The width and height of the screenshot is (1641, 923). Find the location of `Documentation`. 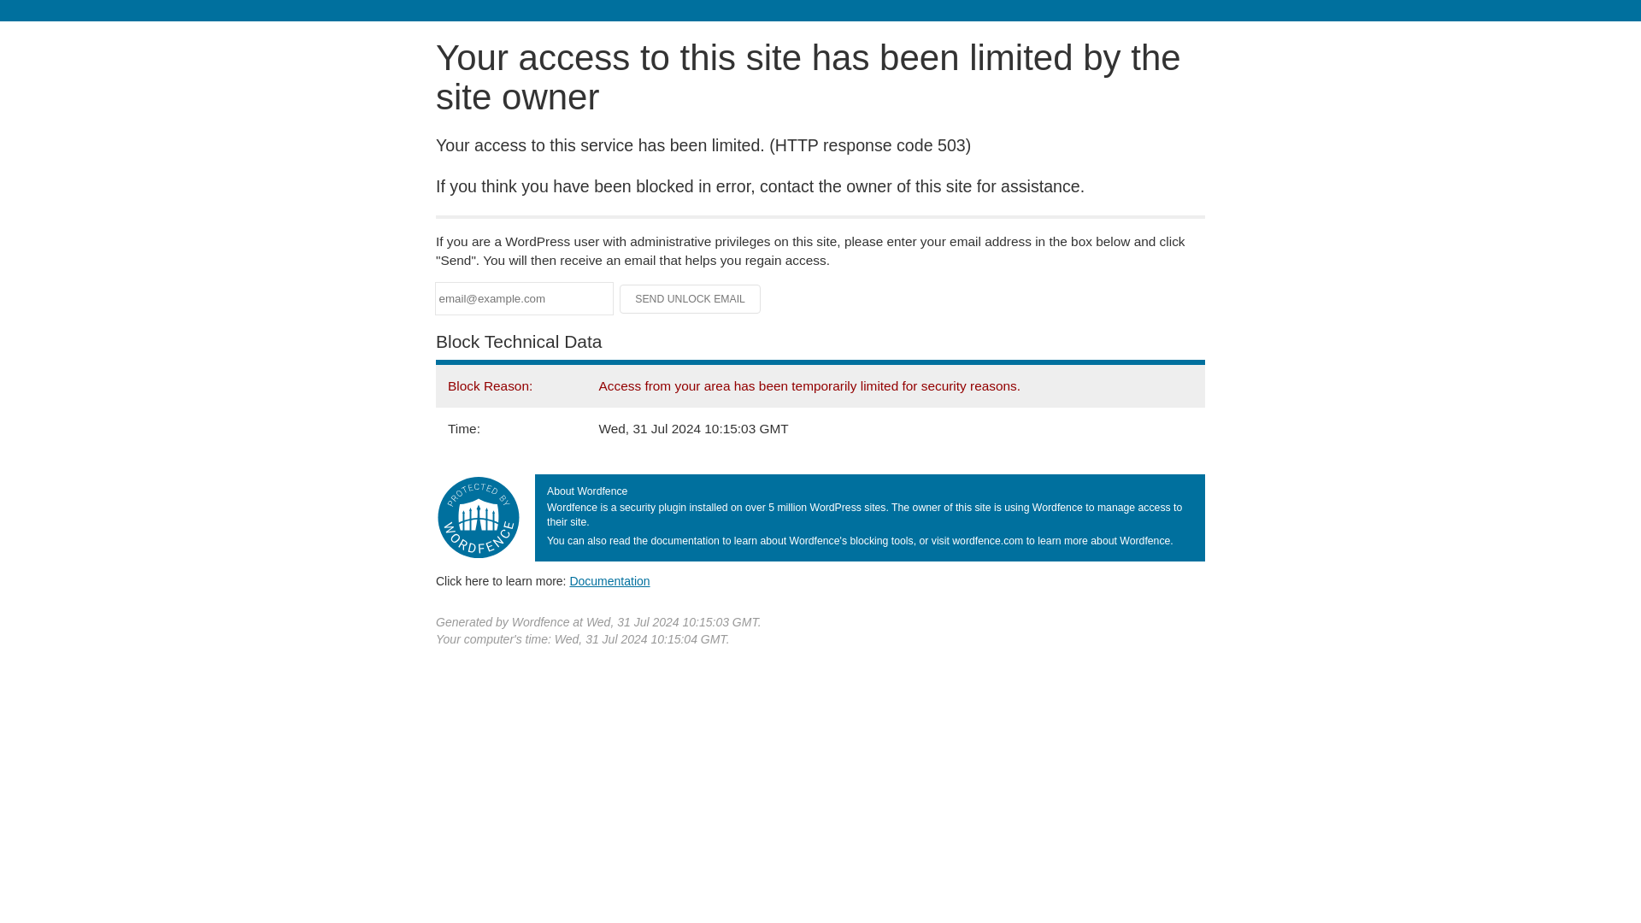

Documentation is located at coordinates (609, 580).